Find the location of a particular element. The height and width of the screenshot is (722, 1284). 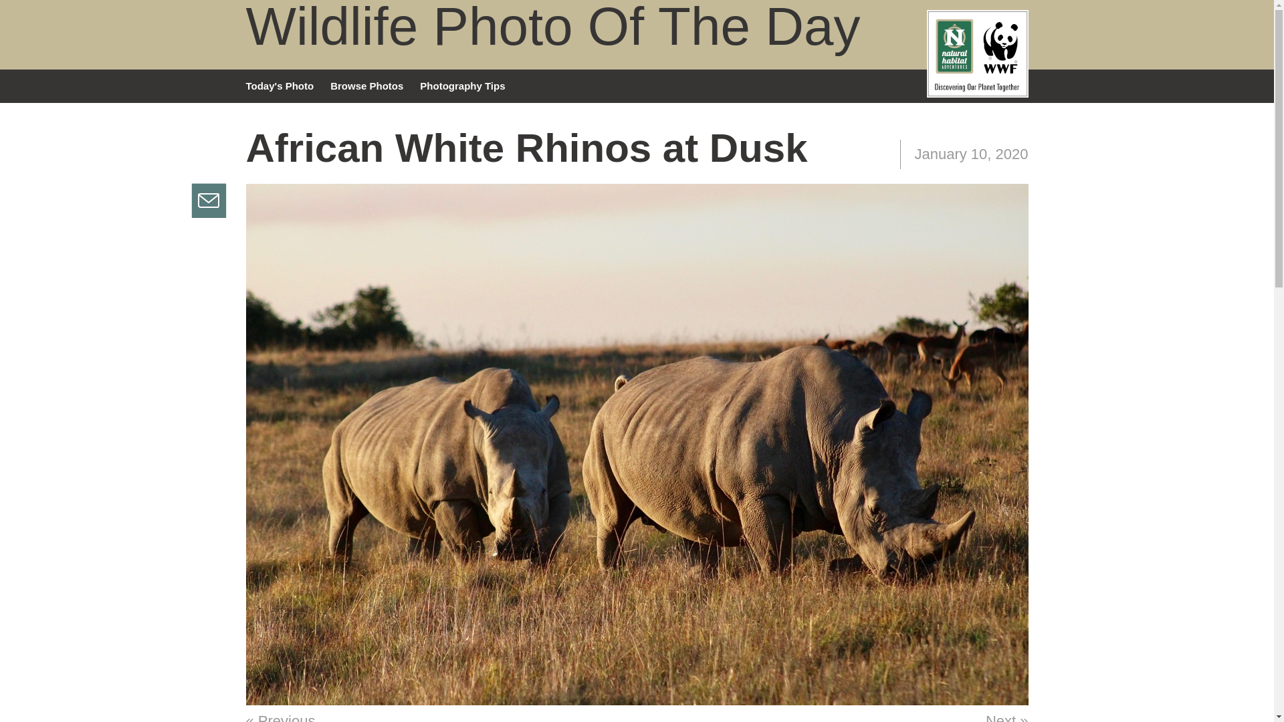

Browse Photos is located at coordinates (374, 86).